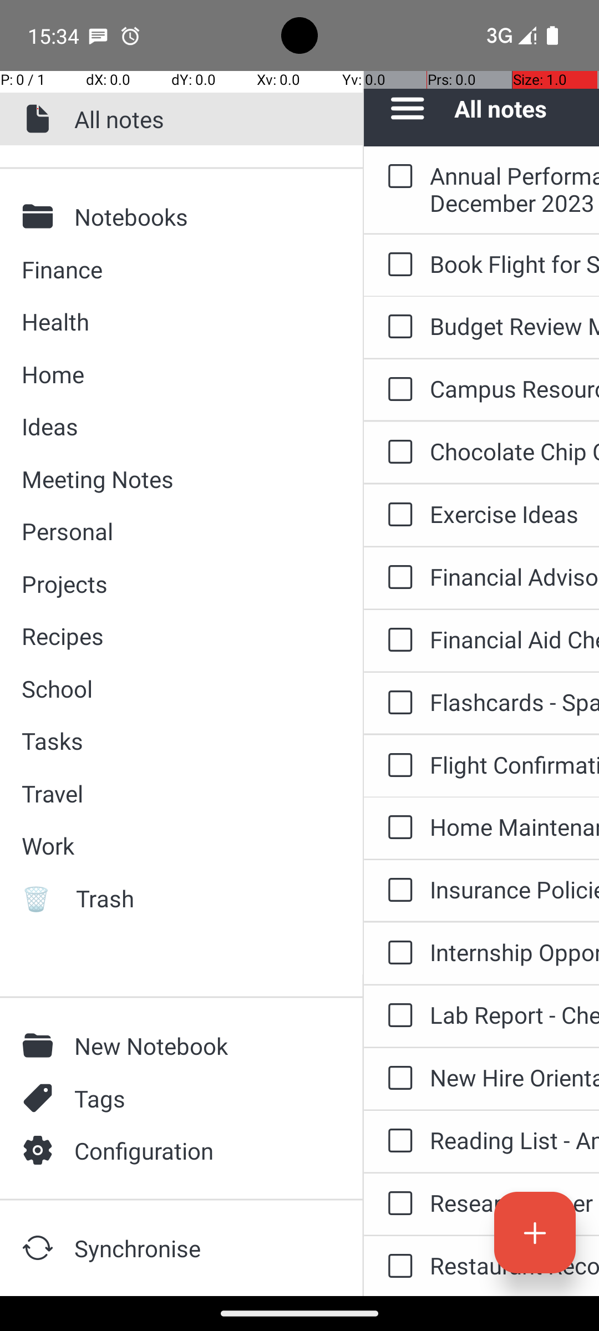 The image size is (599, 1331). I want to click on Internship Opportunities - Summer 2024, so click(515, 952).